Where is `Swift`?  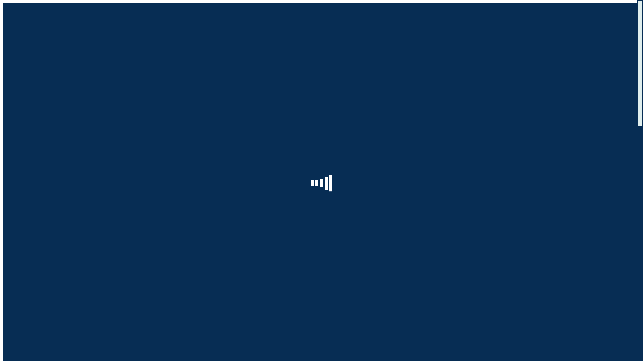
Swift is located at coordinates (22, 261).